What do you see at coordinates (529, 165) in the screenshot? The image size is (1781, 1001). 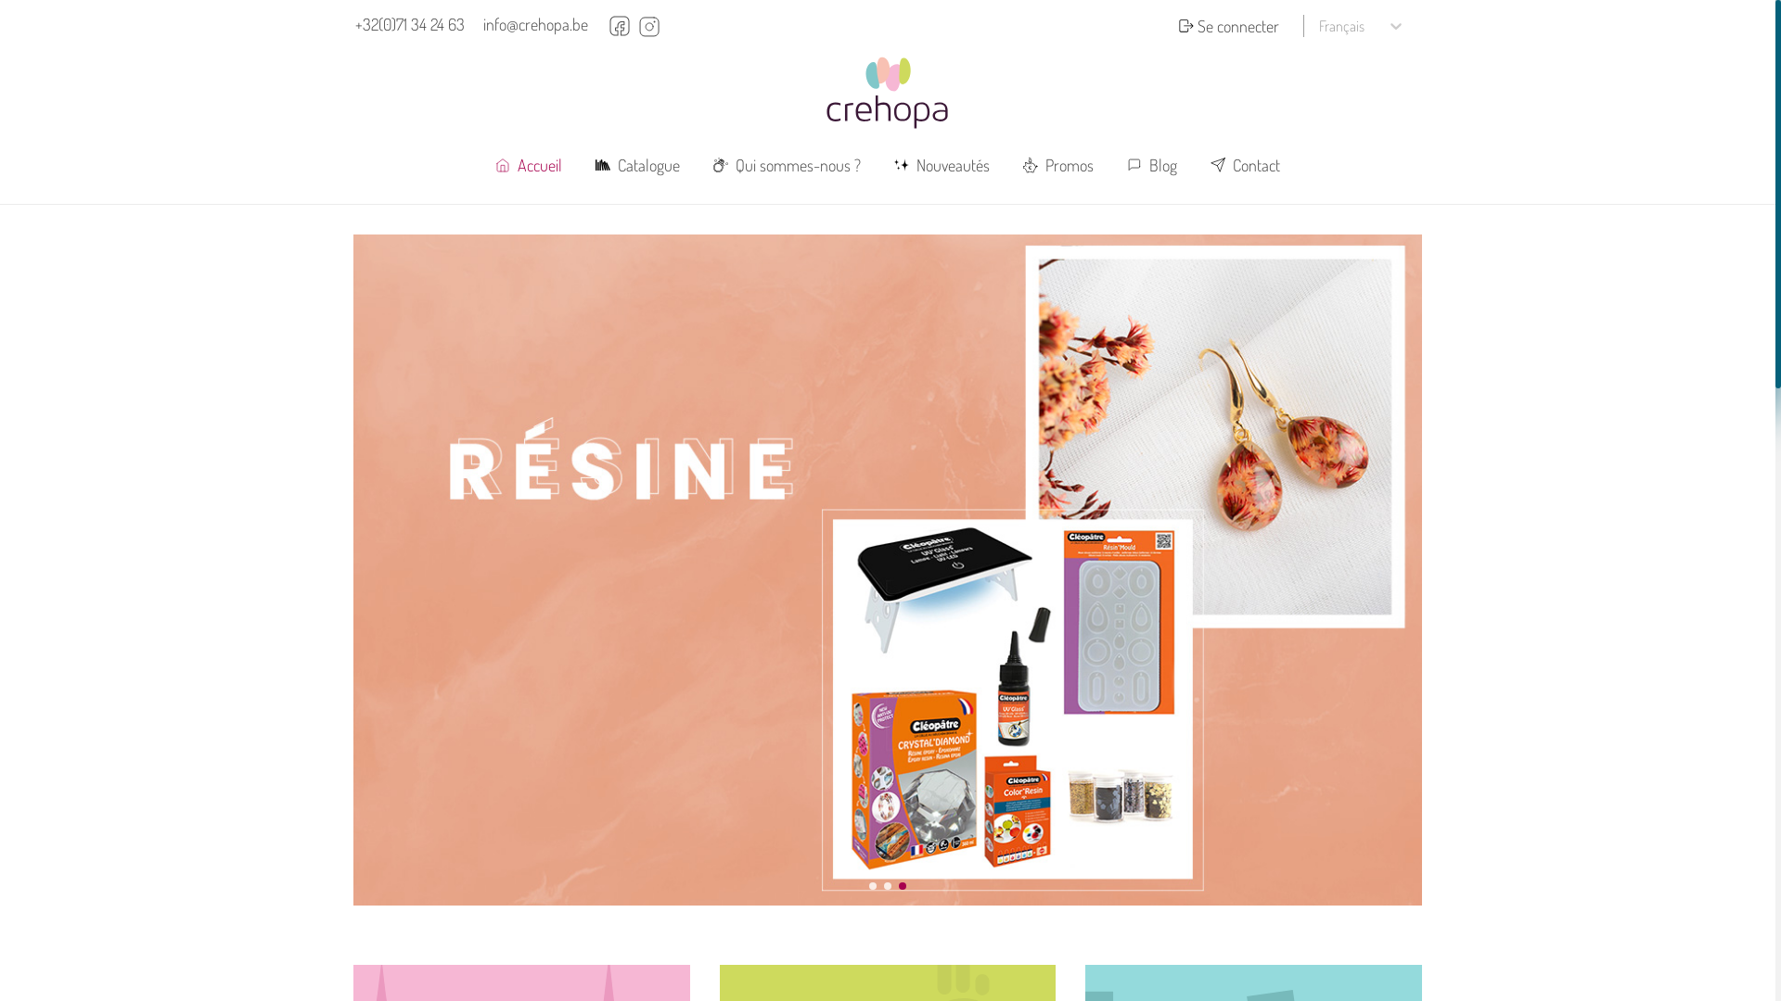 I see `Accueil` at bounding box center [529, 165].